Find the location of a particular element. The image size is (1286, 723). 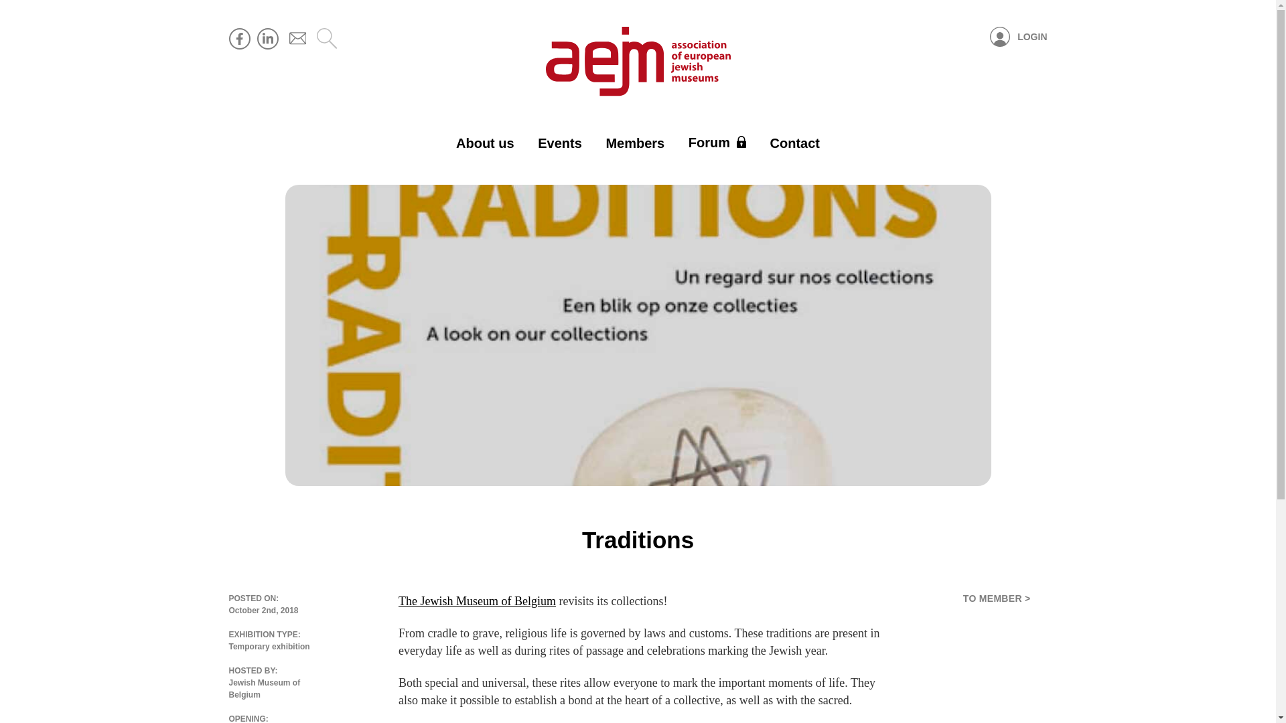

Events is located at coordinates (560, 143).